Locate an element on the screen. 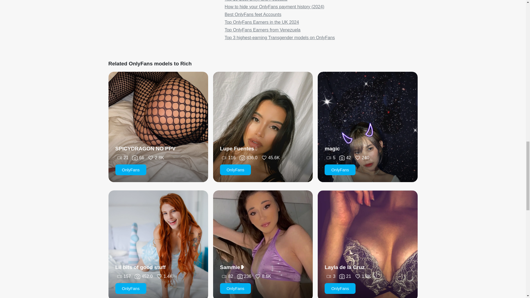 The height and width of the screenshot is (298, 530). OnlyFans is located at coordinates (235, 170).